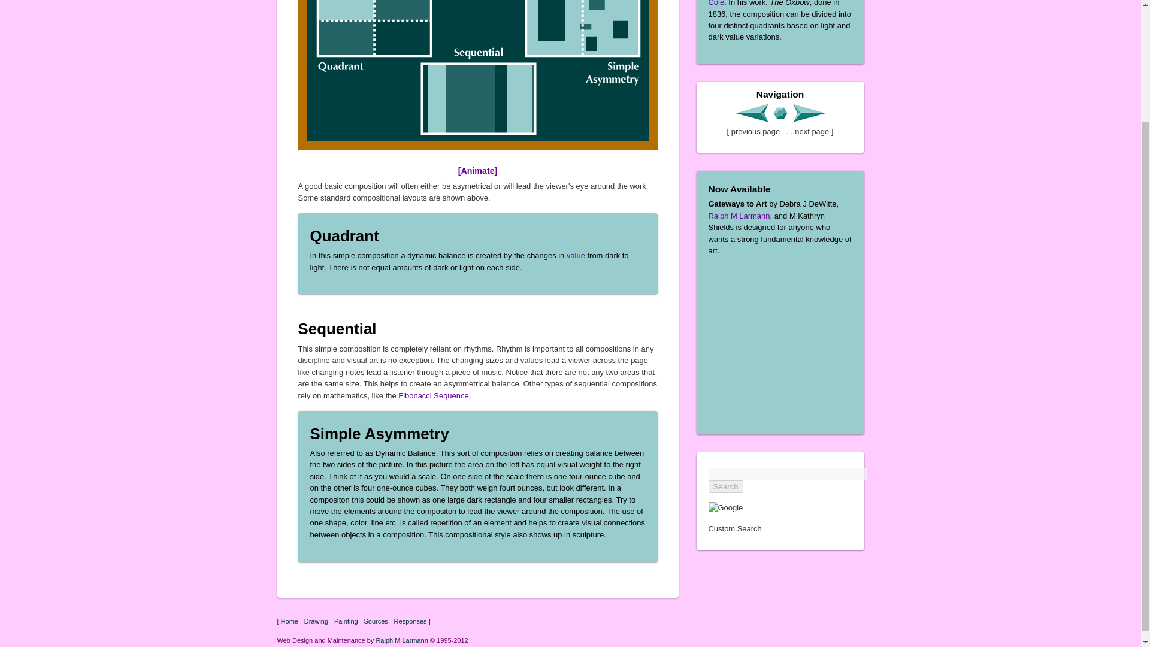 This screenshot has height=647, width=1150. What do you see at coordinates (375, 621) in the screenshot?
I see `Sources` at bounding box center [375, 621].